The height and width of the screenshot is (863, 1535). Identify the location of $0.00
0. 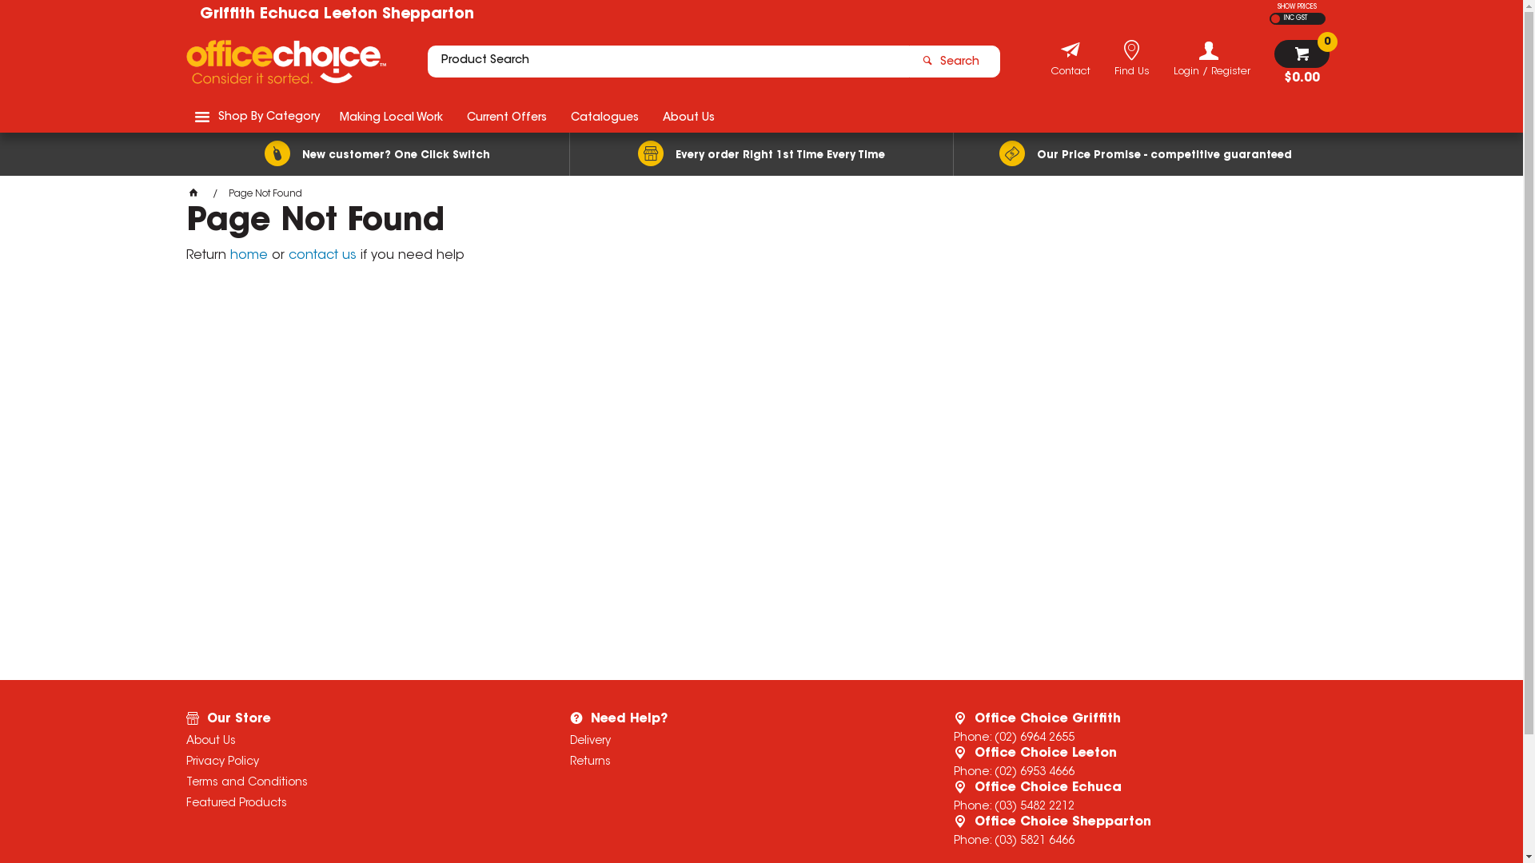
(1302, 62).